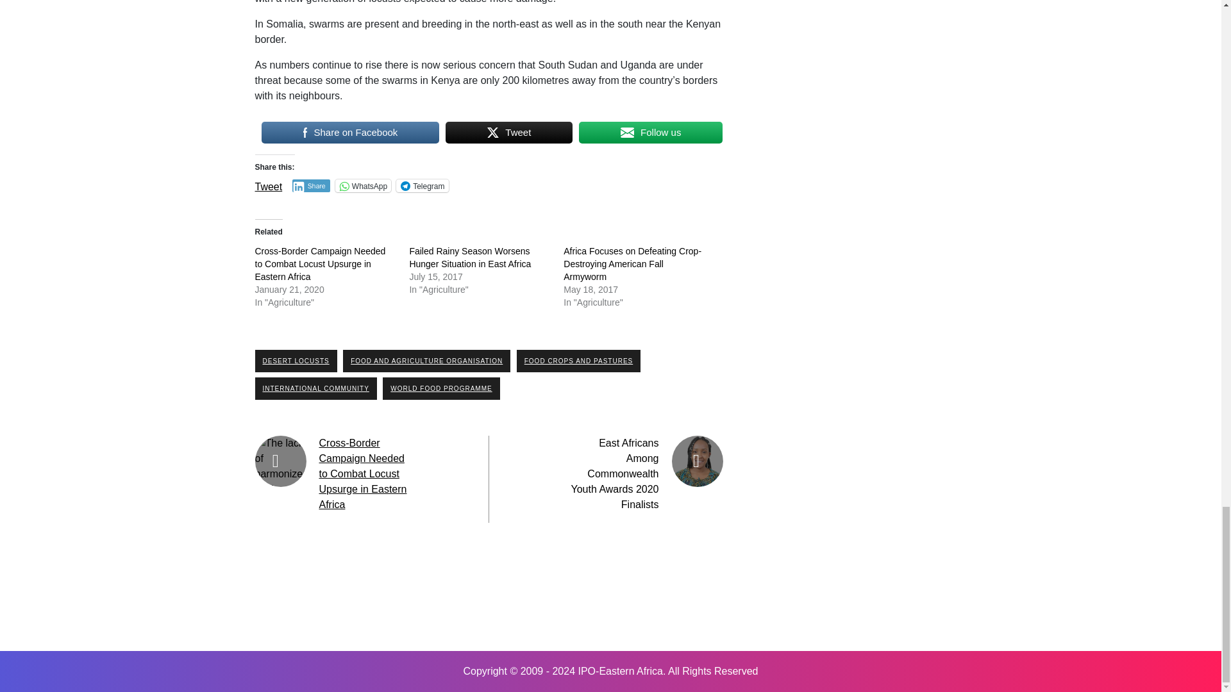 The height and width of the screenshot is (692, 1231). I want to click on Click to share on Telegram, so click(422, 186).